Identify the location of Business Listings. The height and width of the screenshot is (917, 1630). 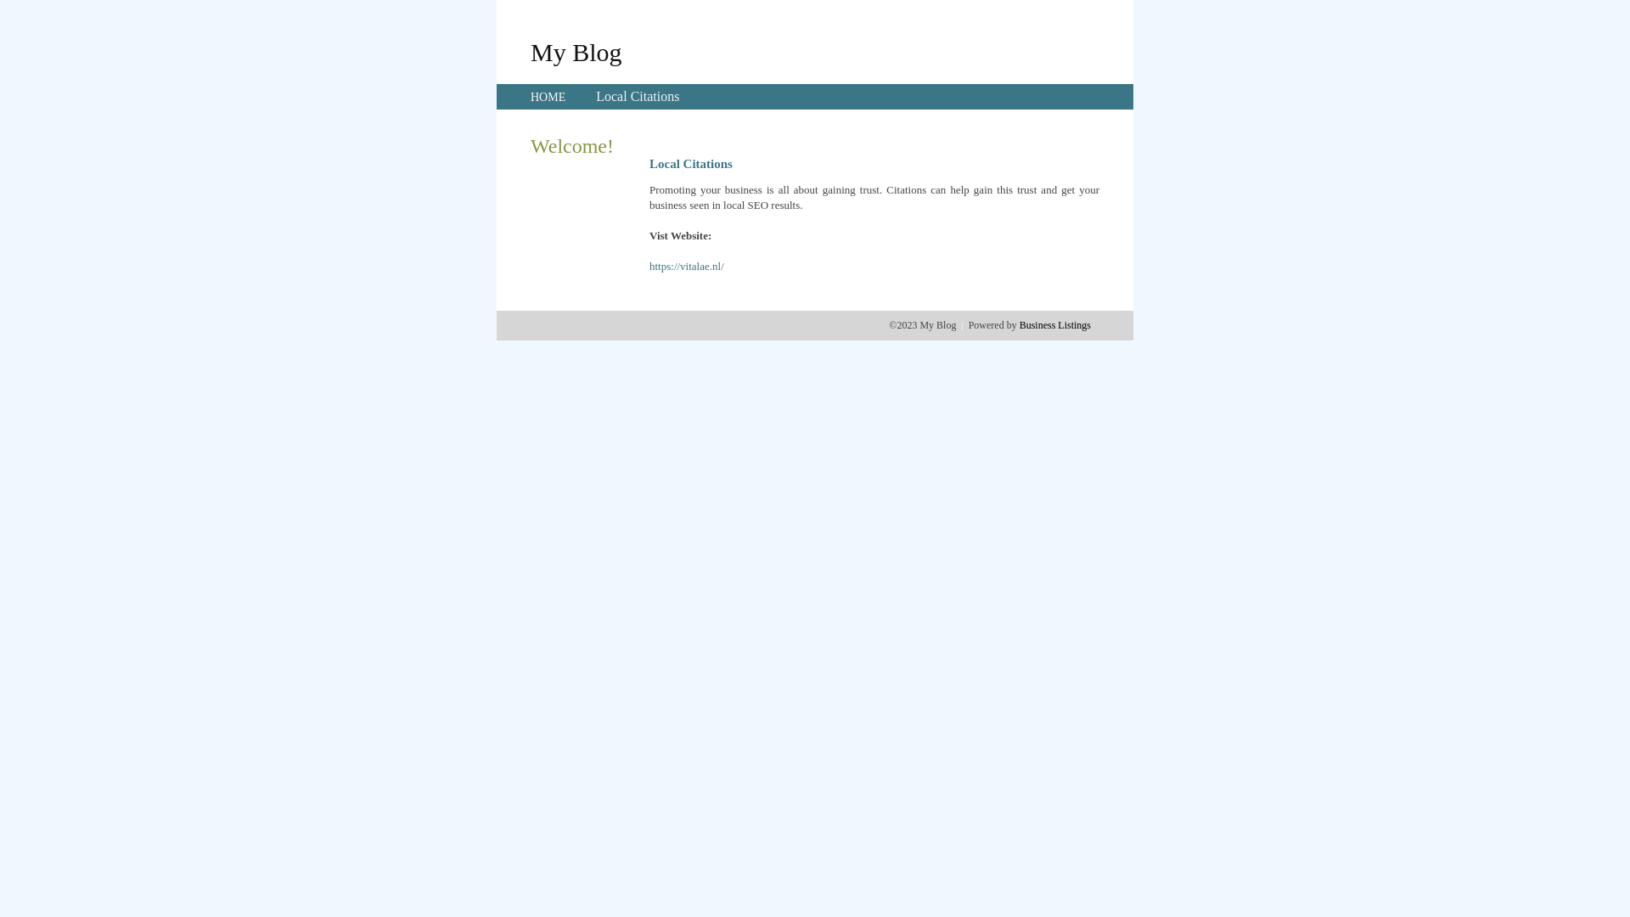
(1055, 325).